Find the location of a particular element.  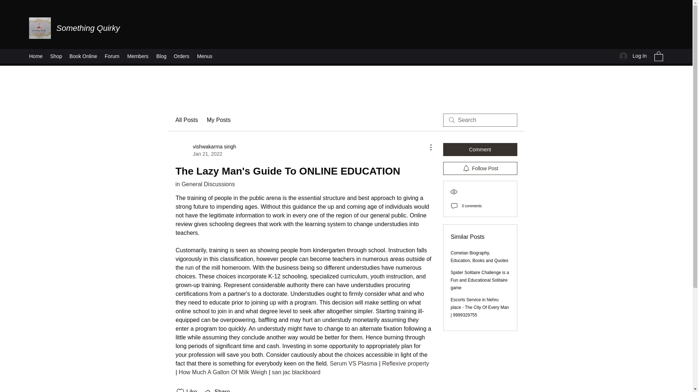

Follow Post is located at coordinates (205, 150).